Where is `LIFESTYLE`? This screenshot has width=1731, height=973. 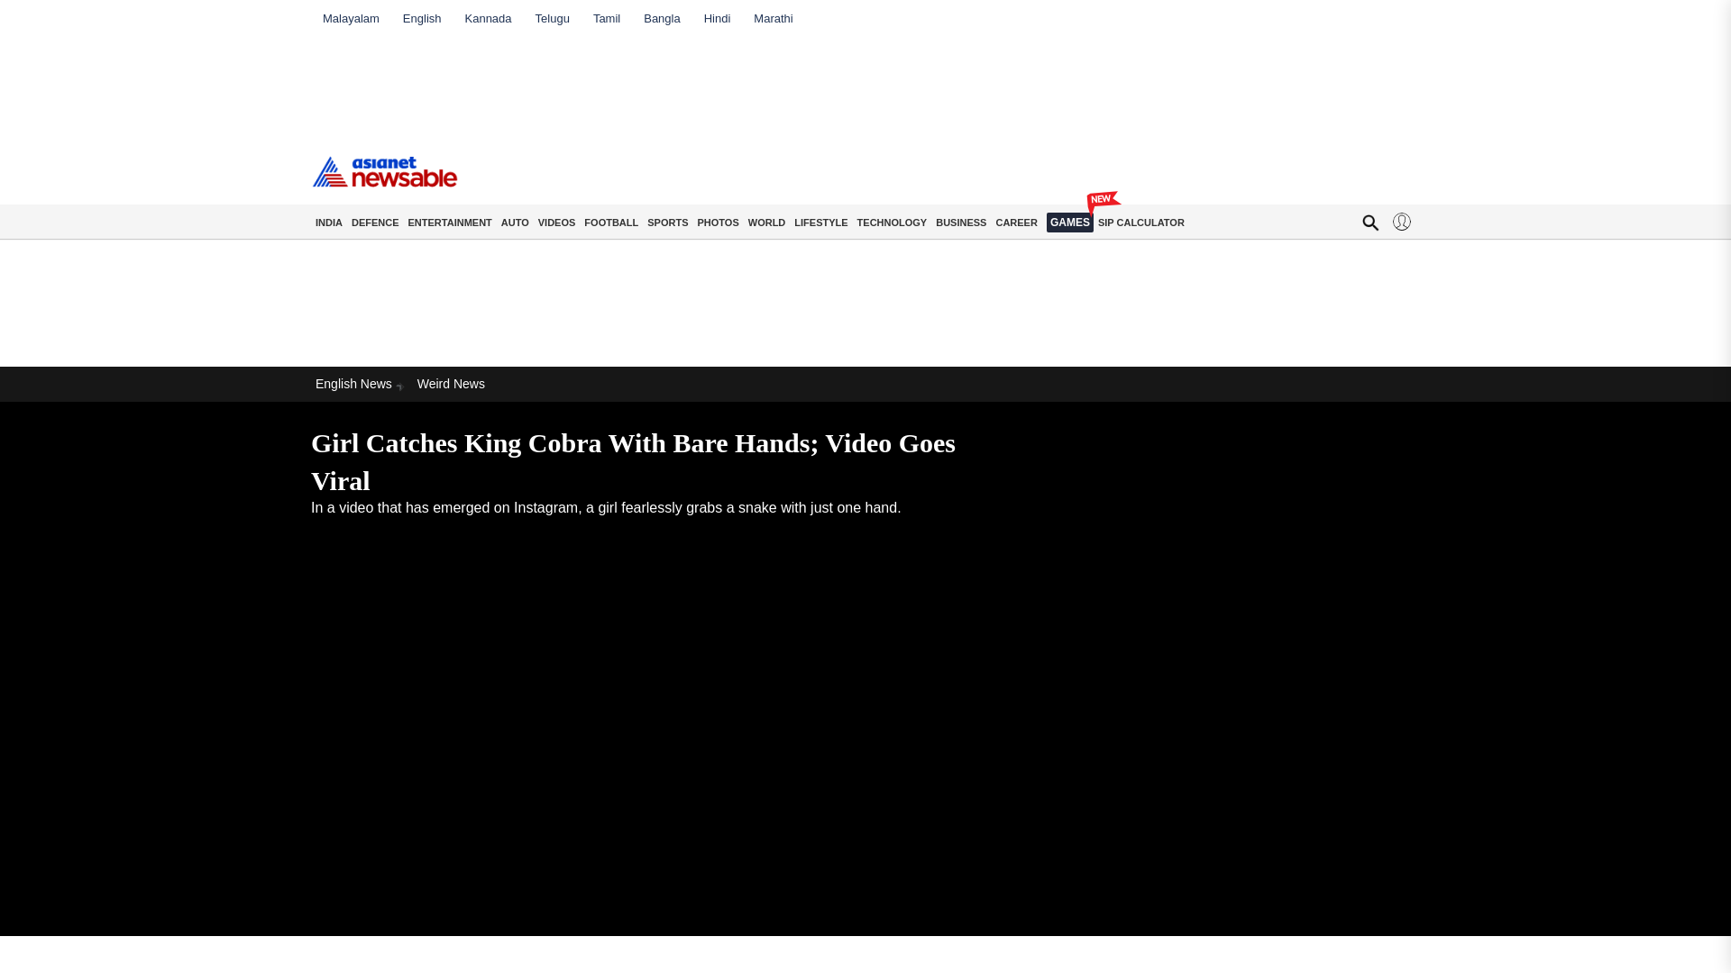
LIFESTYLE is located at coordinates (820, 222).